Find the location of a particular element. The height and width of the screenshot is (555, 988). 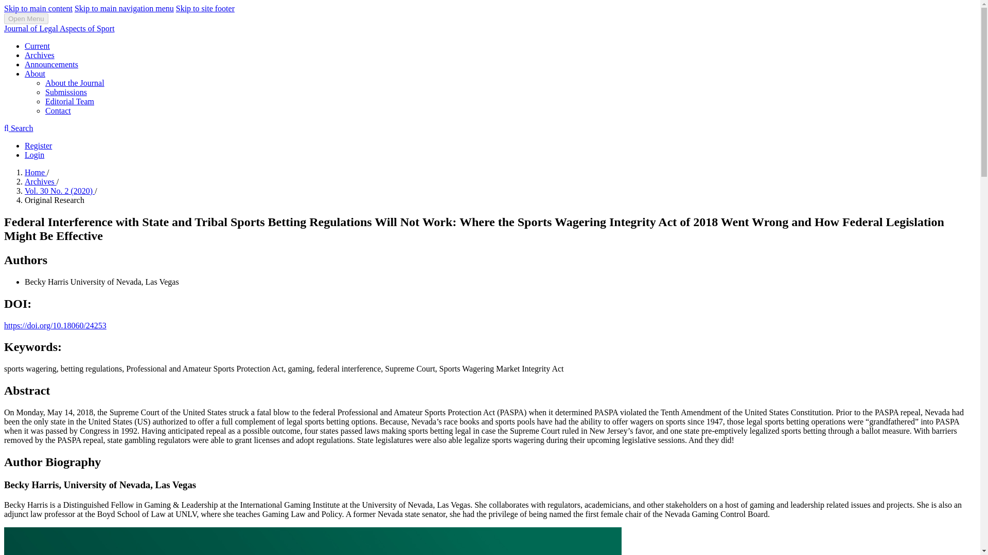

Register is located at coordinates (38, 145).